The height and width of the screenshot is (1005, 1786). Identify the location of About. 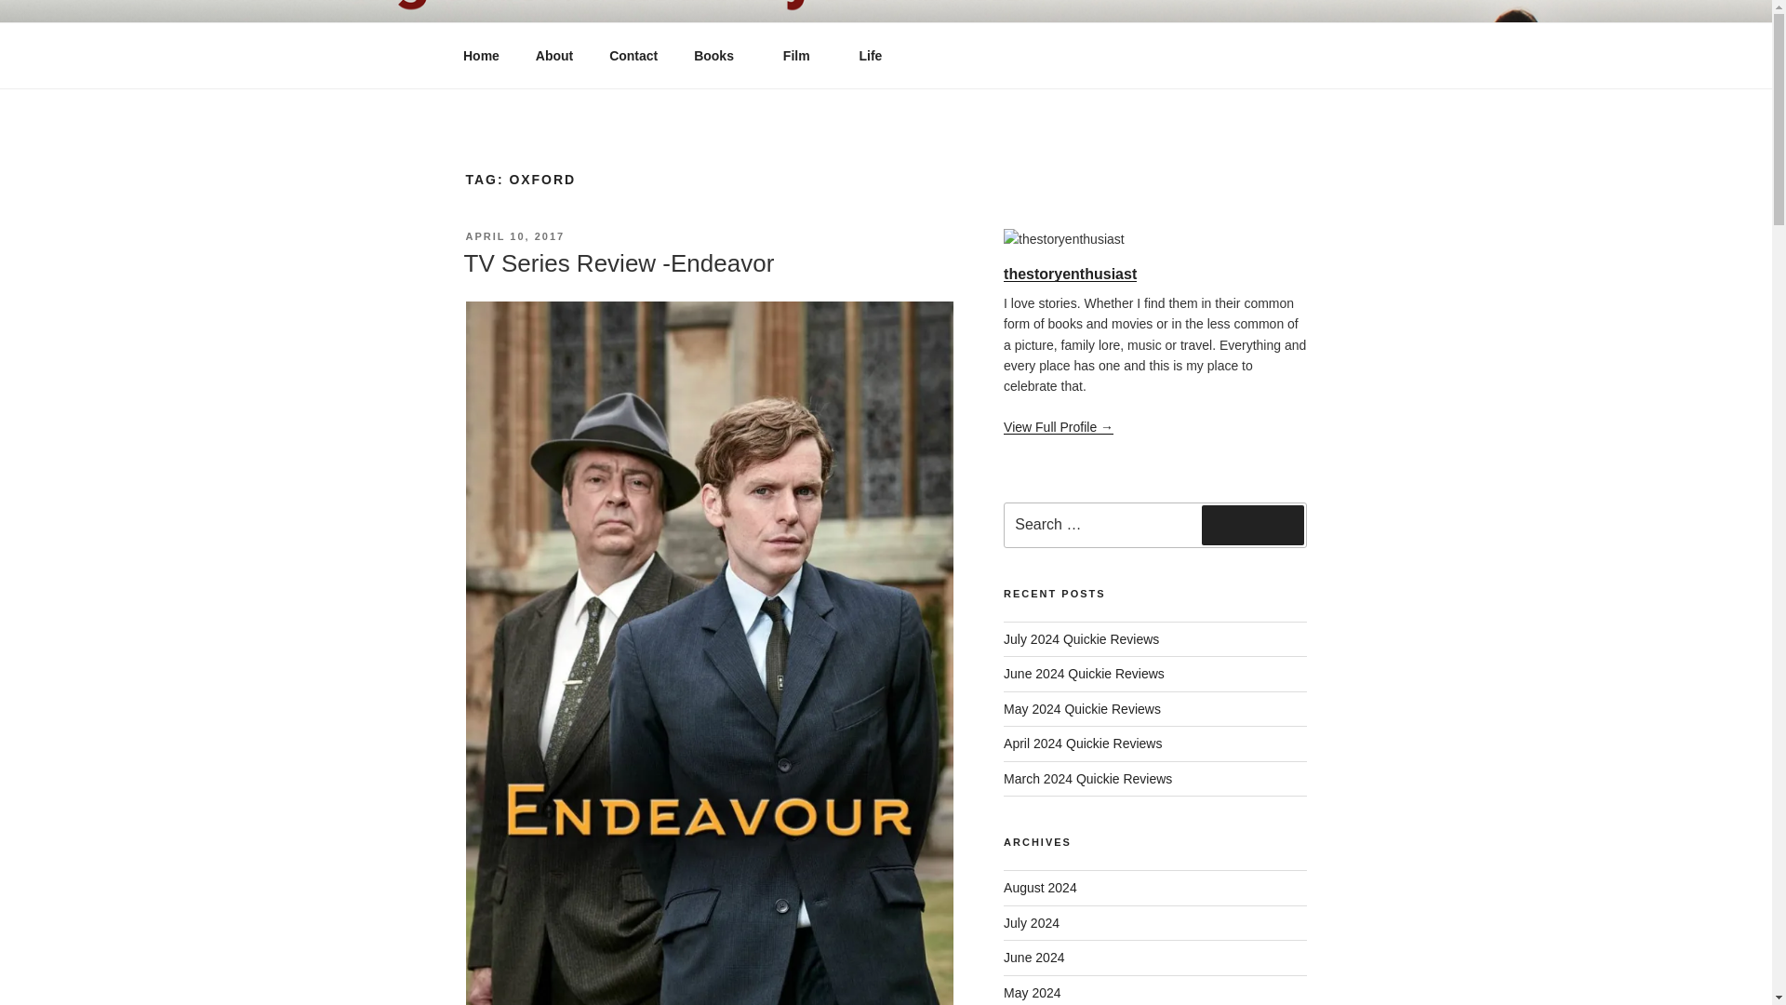
(554, 56).